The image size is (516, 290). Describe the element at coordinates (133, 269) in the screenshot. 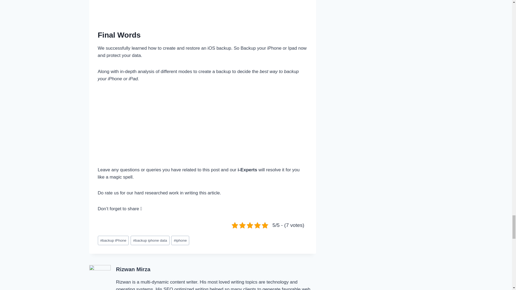

I see `Rizwan Mirza` at that location.